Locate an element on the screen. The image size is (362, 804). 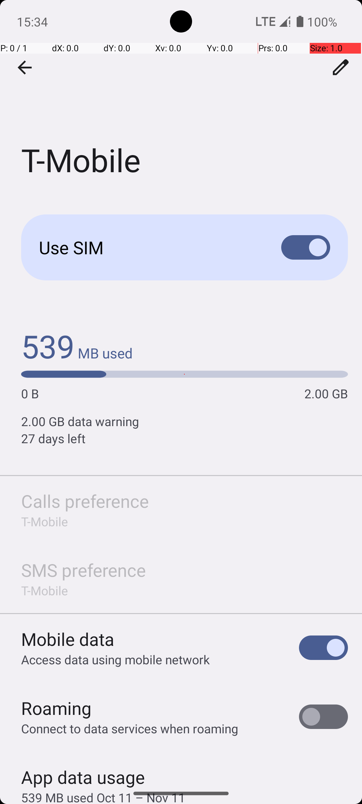
Connect to data services when roaming is located at coordinates (130, 728).